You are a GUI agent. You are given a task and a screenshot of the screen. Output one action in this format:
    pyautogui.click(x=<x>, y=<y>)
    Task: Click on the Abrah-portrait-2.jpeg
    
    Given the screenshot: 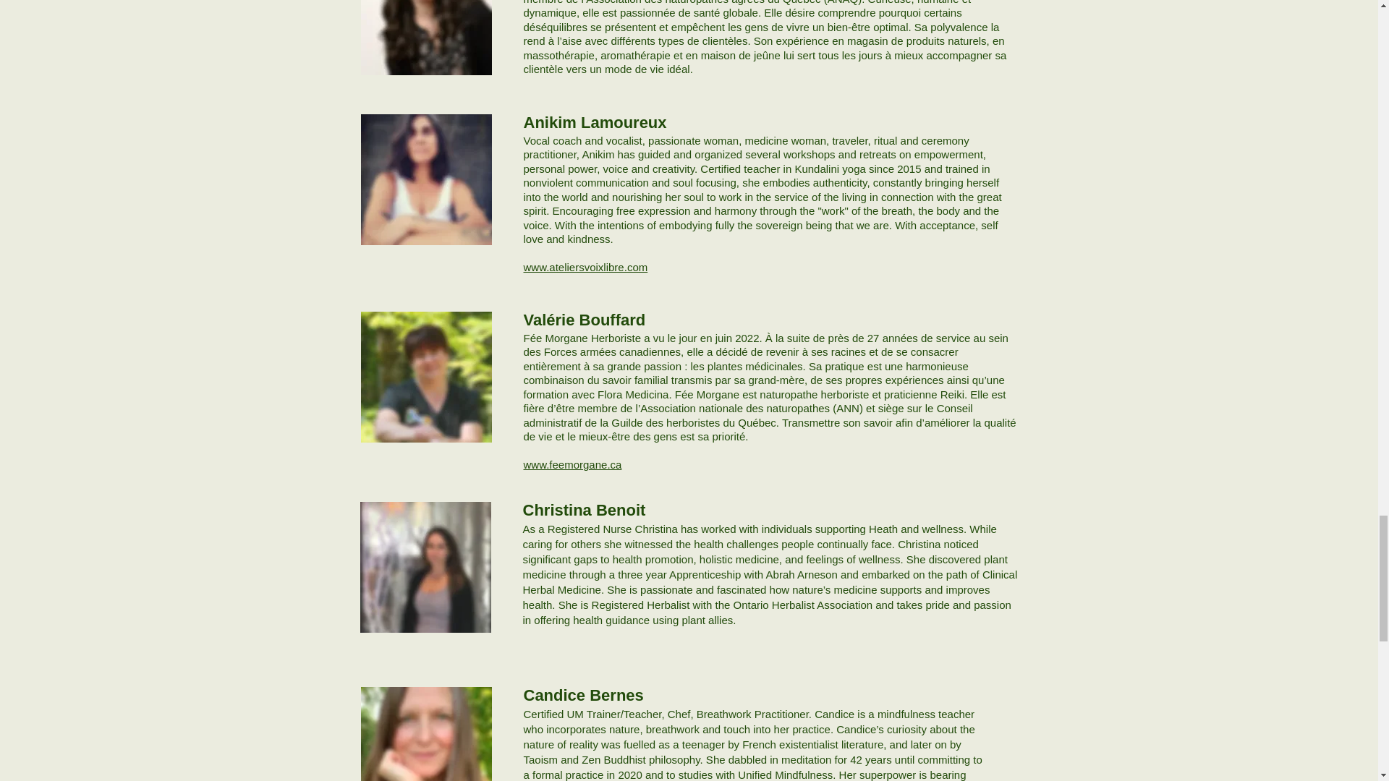 What is the action you would take?
    pyautogui.click(x=425, y=377)
    